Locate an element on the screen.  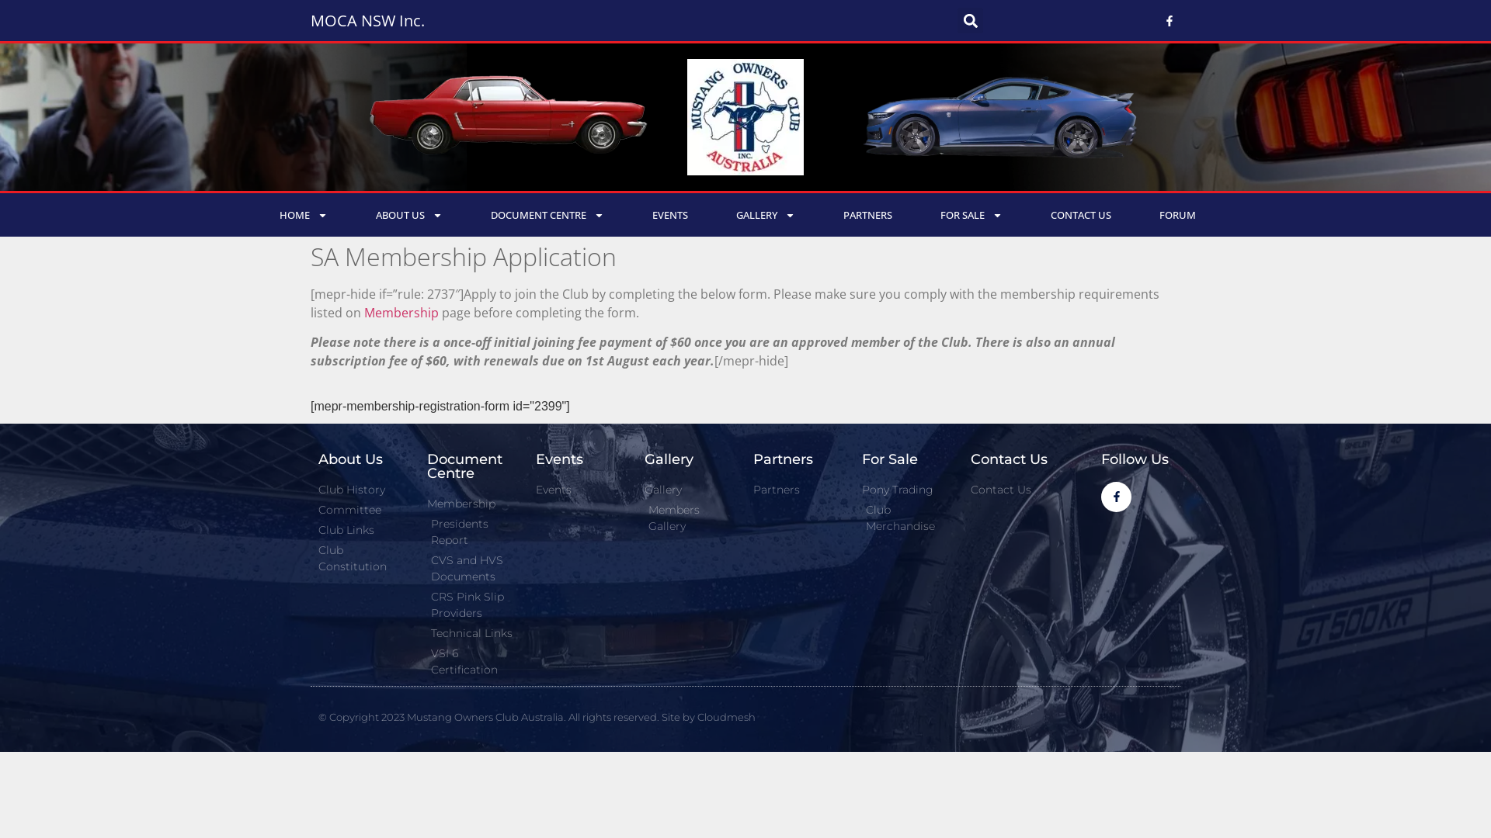
FORUM is located at coordinates (1177, 215).